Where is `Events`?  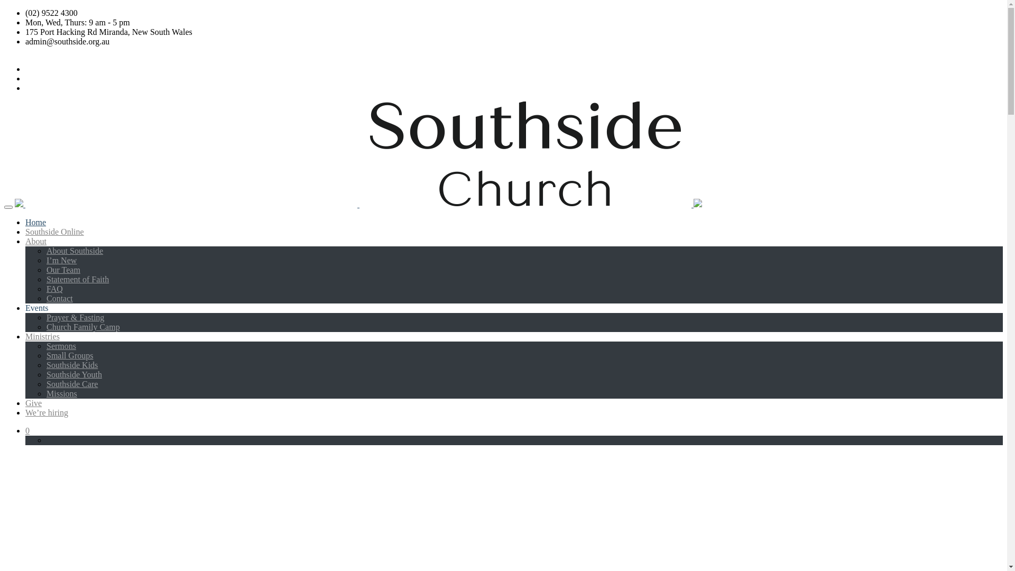
Events is located at coordinates (514, 308).